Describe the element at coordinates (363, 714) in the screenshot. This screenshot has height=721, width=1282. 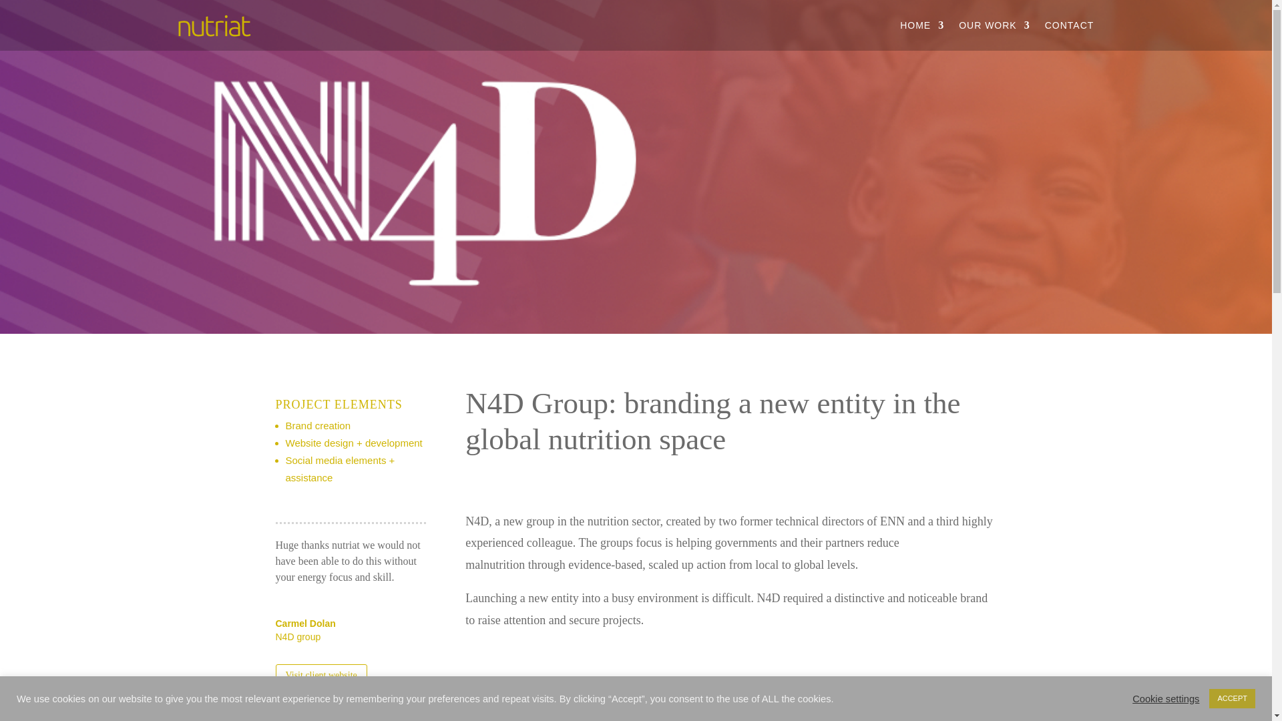
I see `Unsplash` at that location.